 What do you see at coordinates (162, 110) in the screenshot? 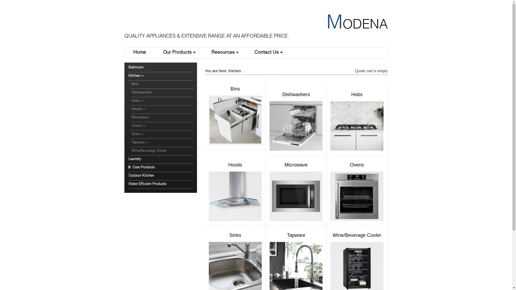
I see `Hoods >` at bounding box center [162, 110].